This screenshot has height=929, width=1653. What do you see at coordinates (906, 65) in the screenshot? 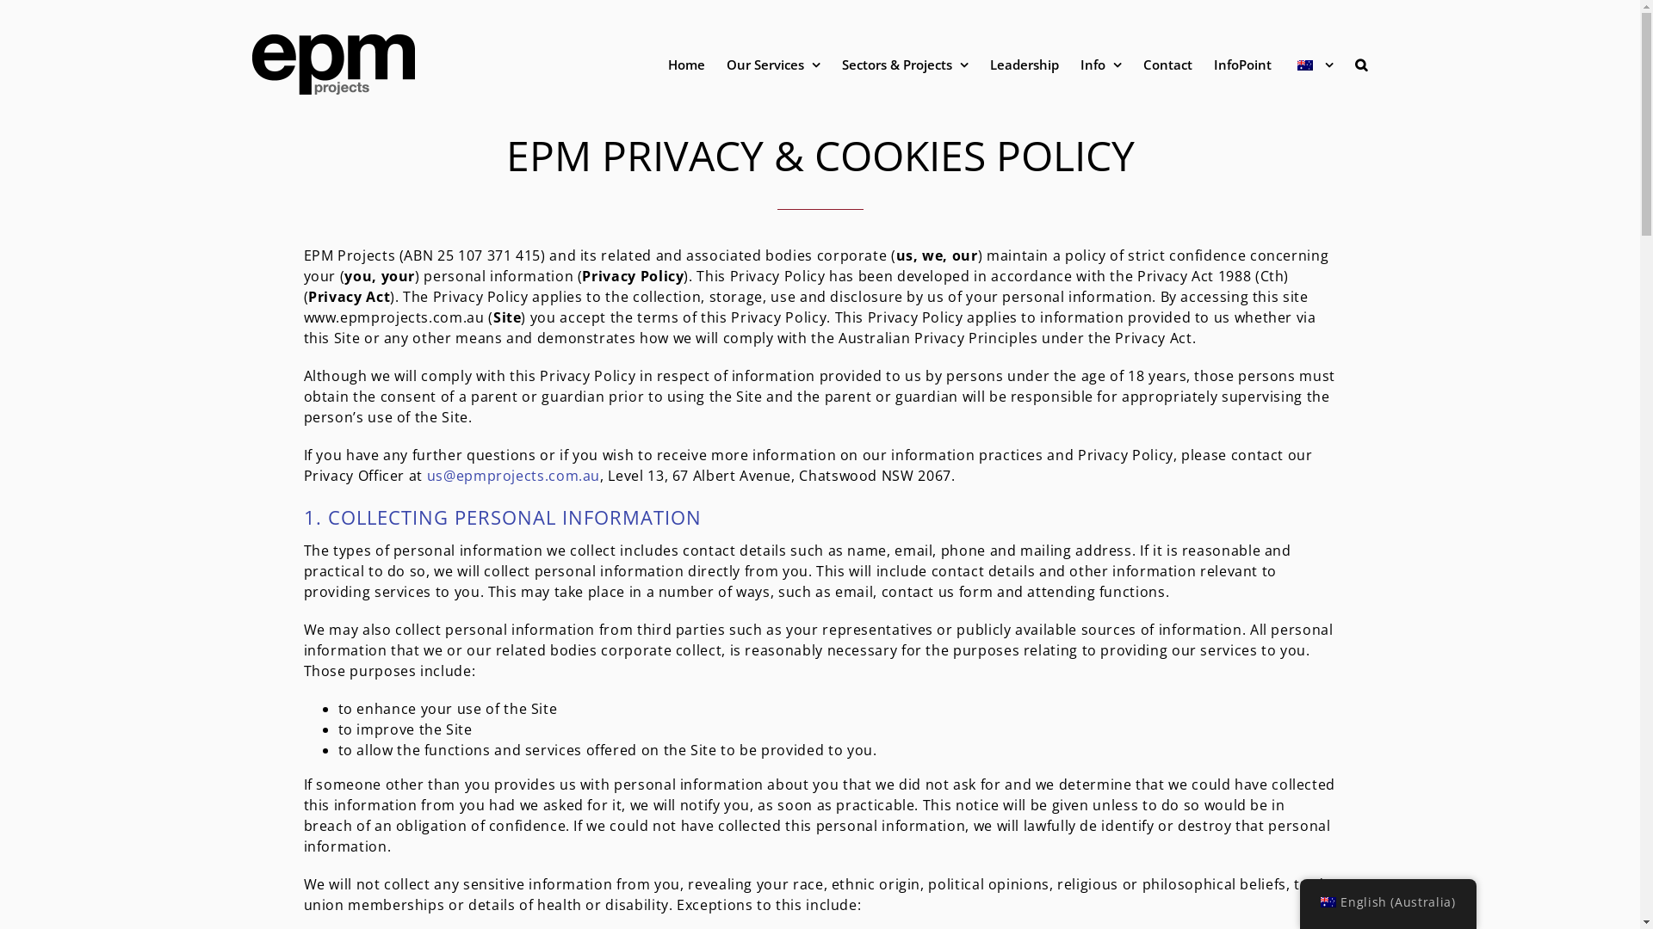
I see `Sectors & Projects` at bounding box center [906, 65].